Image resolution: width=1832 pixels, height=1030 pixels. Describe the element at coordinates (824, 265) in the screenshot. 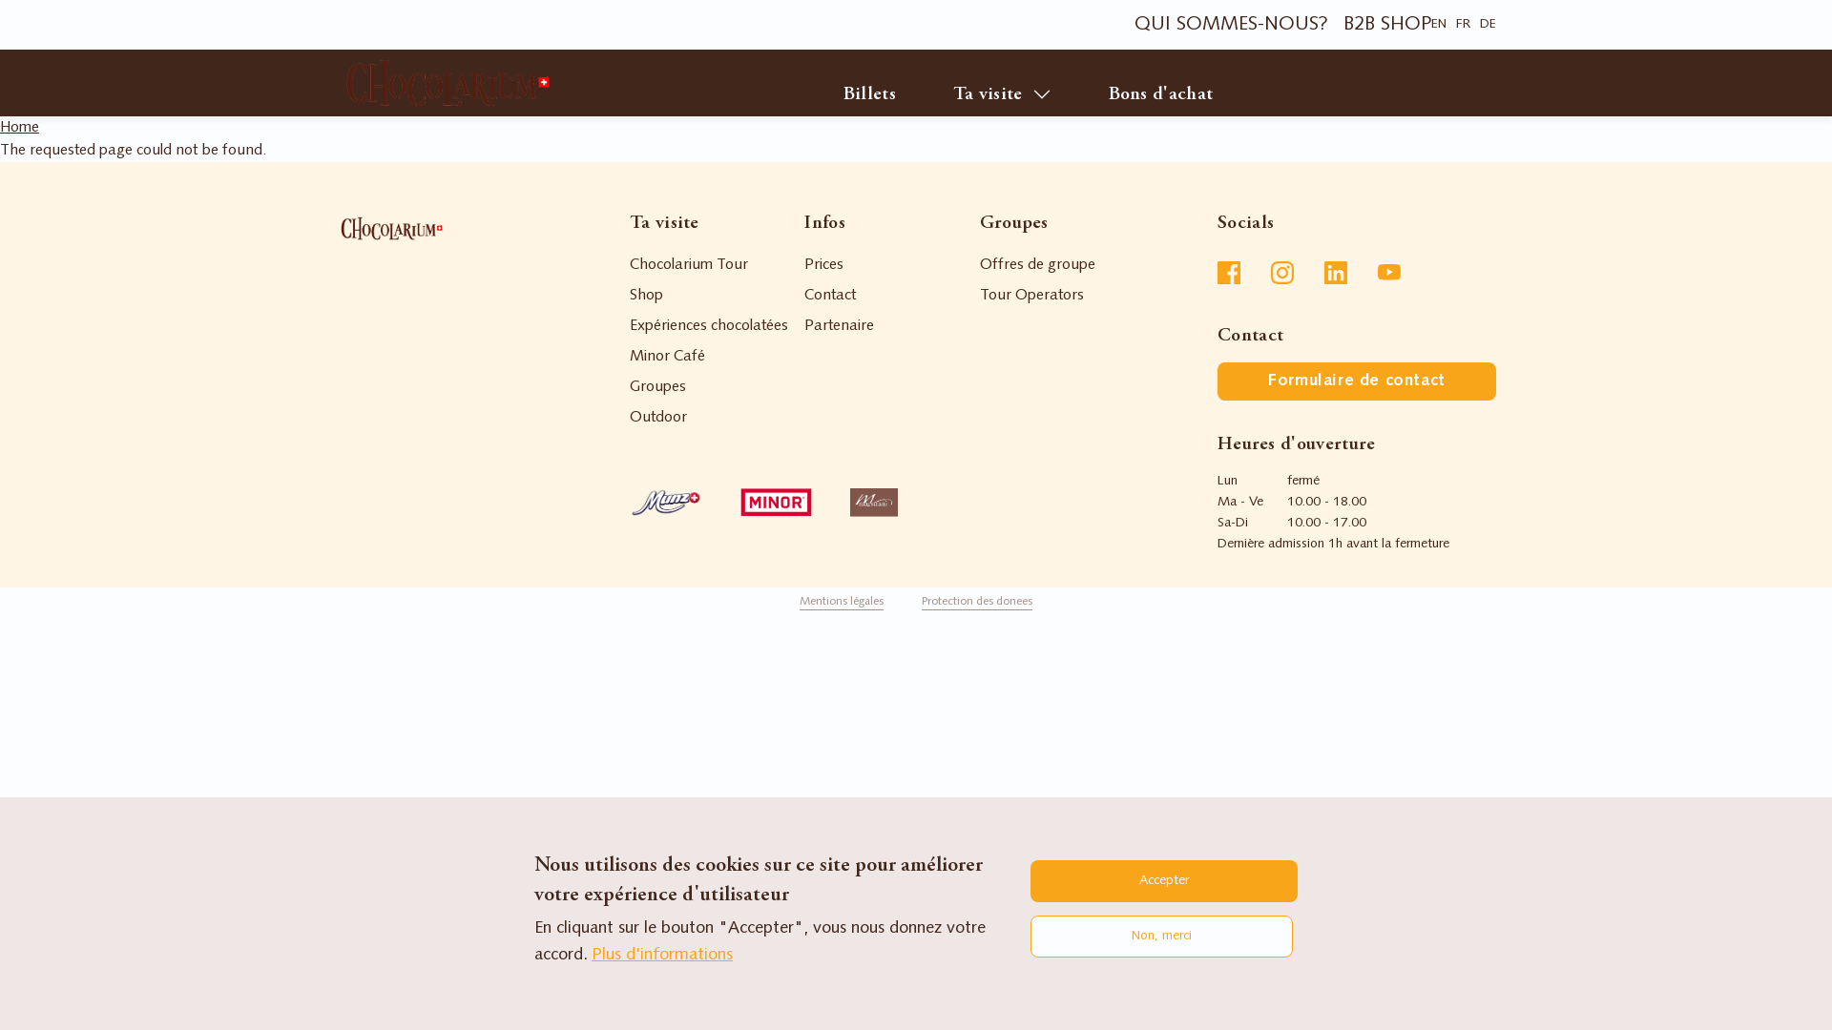

I see `Prices` at that location.